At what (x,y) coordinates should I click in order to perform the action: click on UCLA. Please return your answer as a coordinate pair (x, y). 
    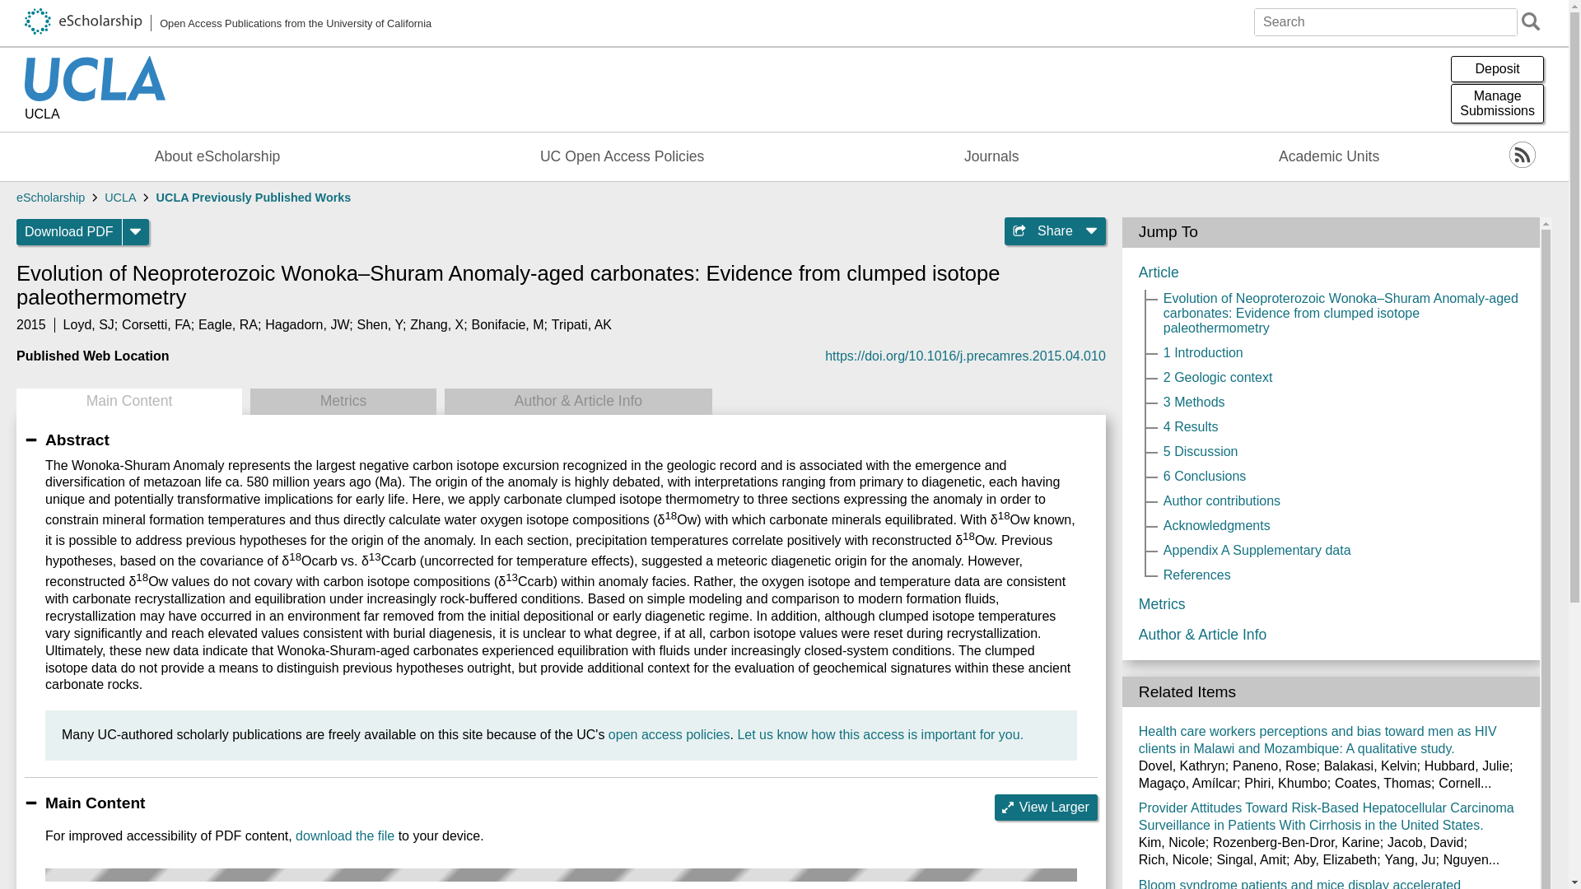
    Looking at the image, I should click on (96, 115).